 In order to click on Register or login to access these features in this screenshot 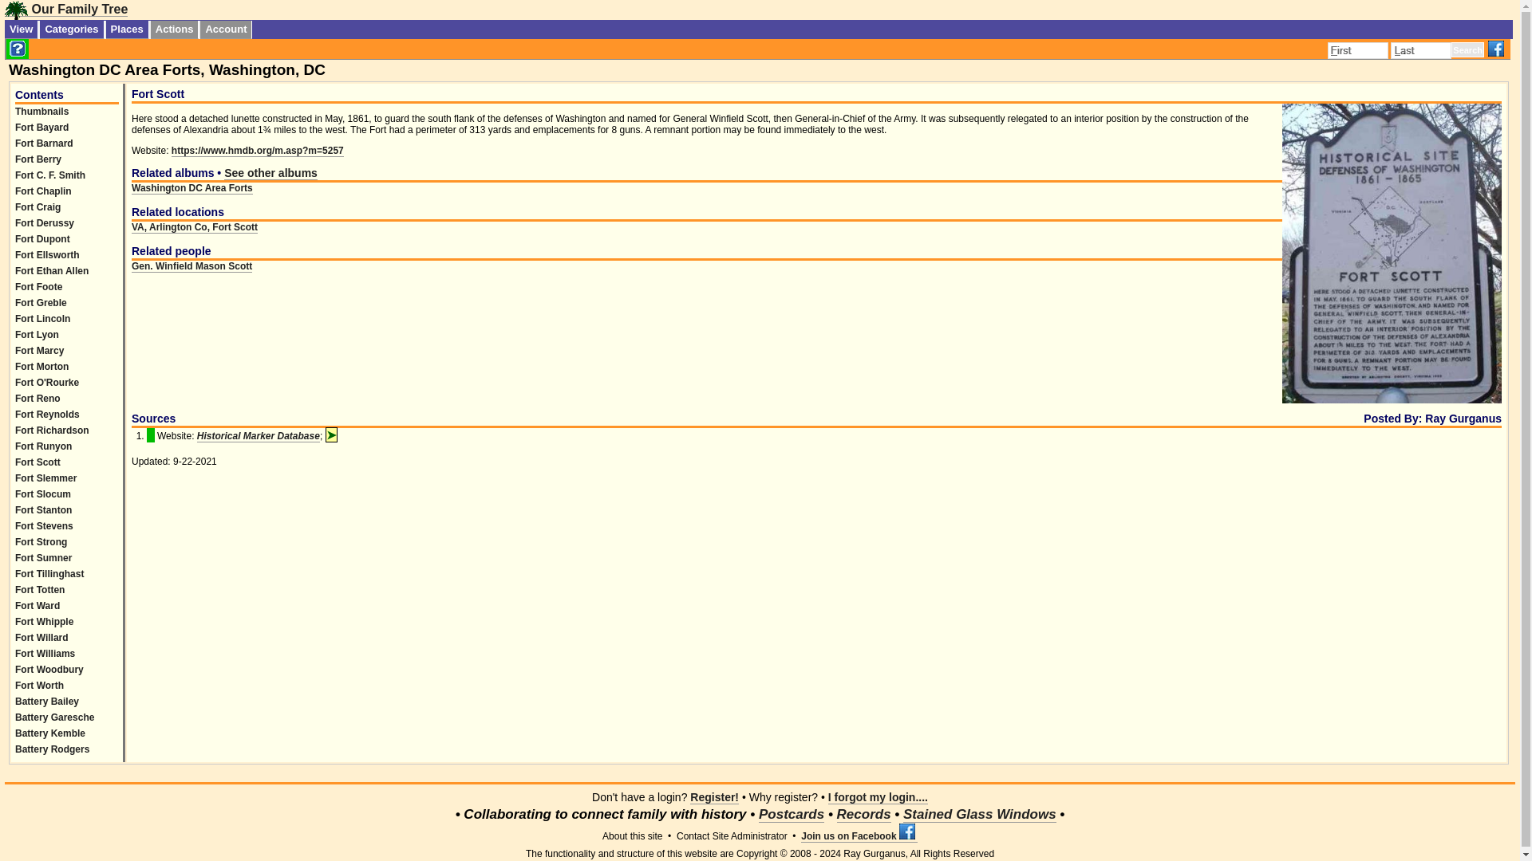, I will do `click(174, 29)`.